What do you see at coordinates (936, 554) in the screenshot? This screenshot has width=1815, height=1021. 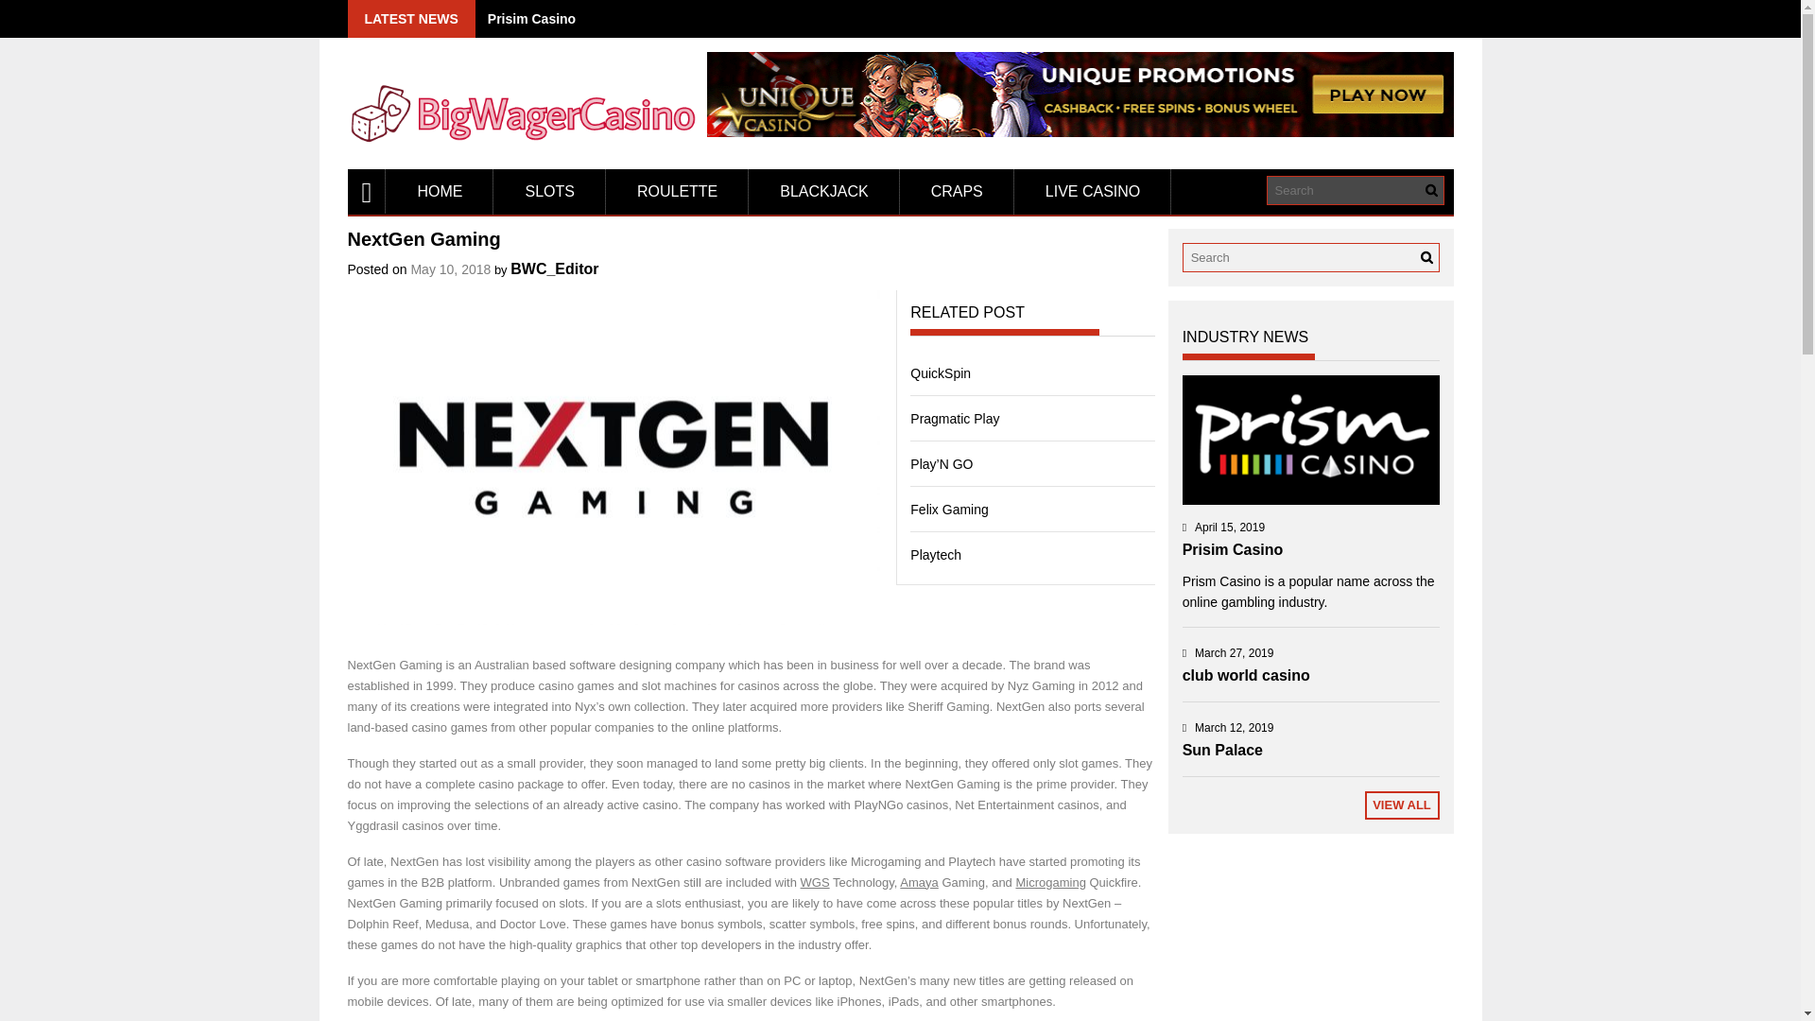 I see `Playtech` at bounding box center [936, 554].